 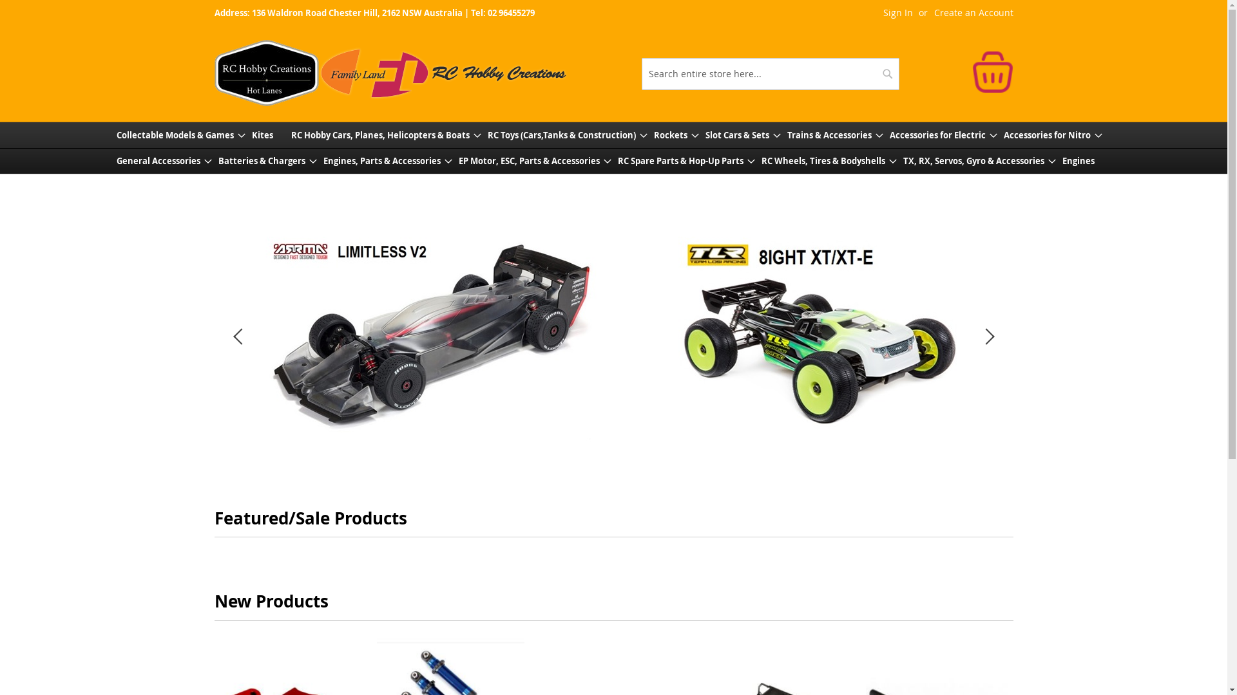 What do you see at coordinates (240, 337) in the screenshot?
I see `Previous` at bounding box center [240, 337].